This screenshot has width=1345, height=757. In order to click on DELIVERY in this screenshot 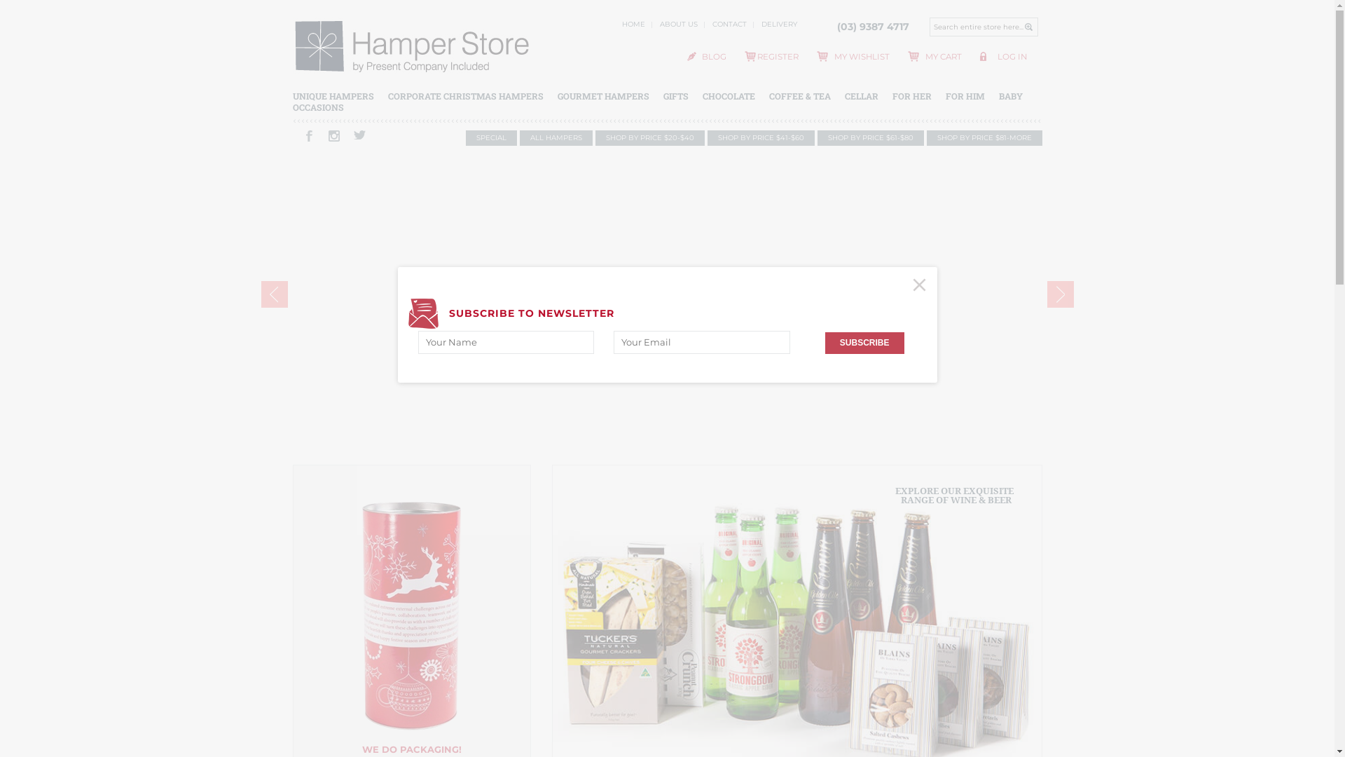, I will do `click(779, 24)`.